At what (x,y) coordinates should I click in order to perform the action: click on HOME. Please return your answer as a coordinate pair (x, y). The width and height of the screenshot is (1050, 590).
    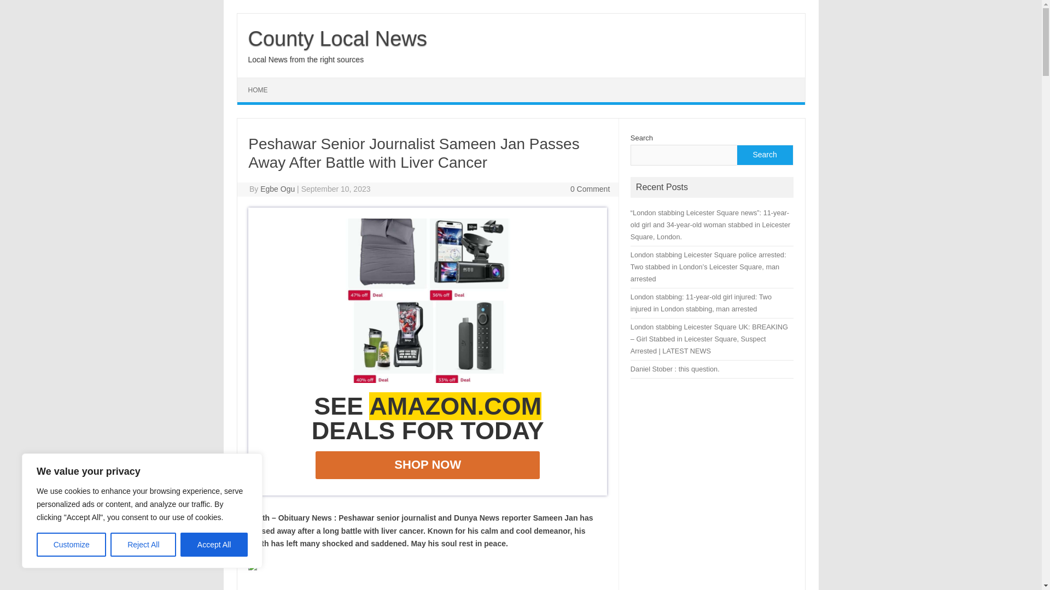
    Looking at the image, I should click on (258, 90).